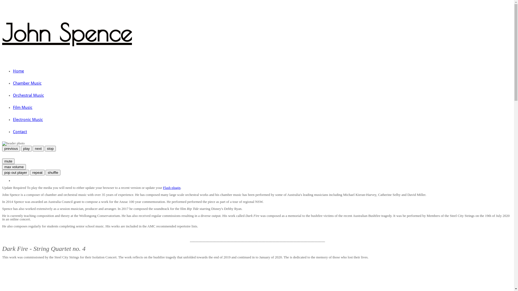  What do you see at coordinates (172, 188) in the screenshot?
I see `Flash plugin` at bounding box center [172, 188].